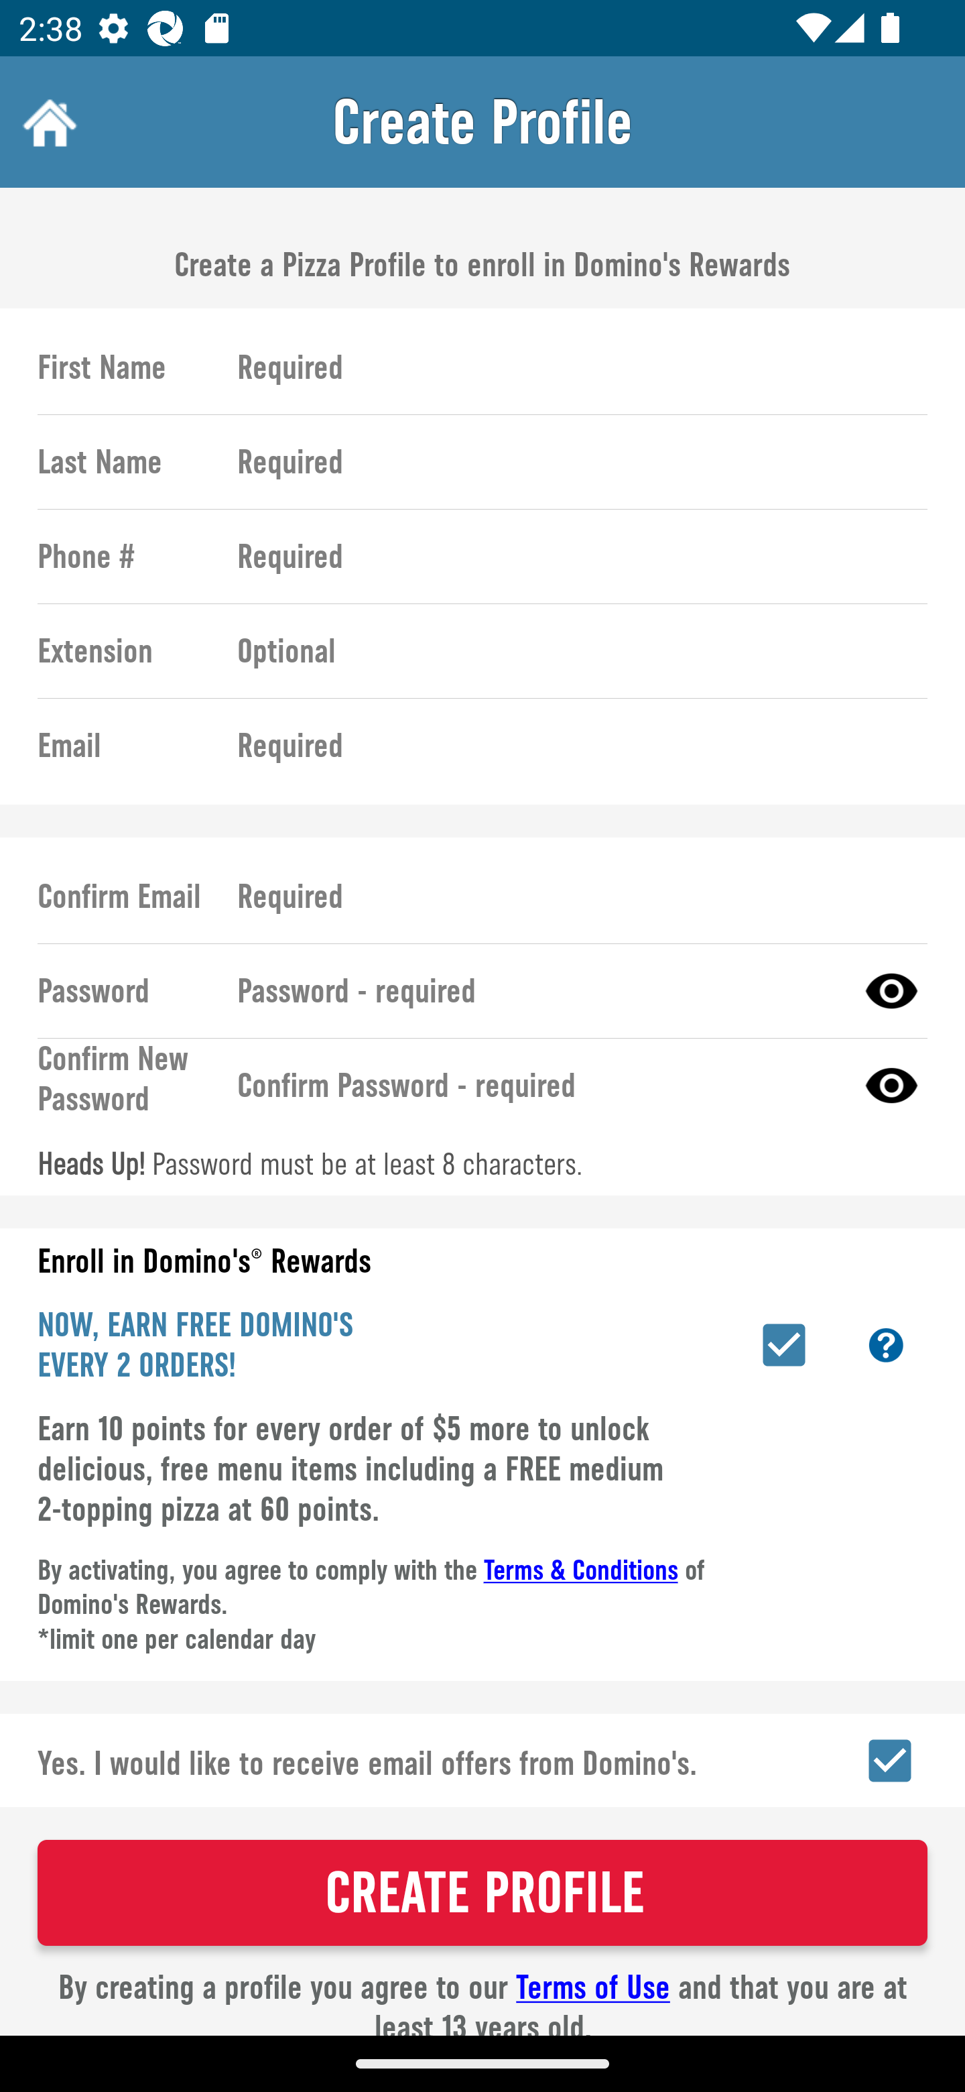 The image size is (965, 2092). What do you see at coordinates (570, 557) in the screenshot?
I see `Required Phone Number is required. 
` at bounding box center [570, 557].